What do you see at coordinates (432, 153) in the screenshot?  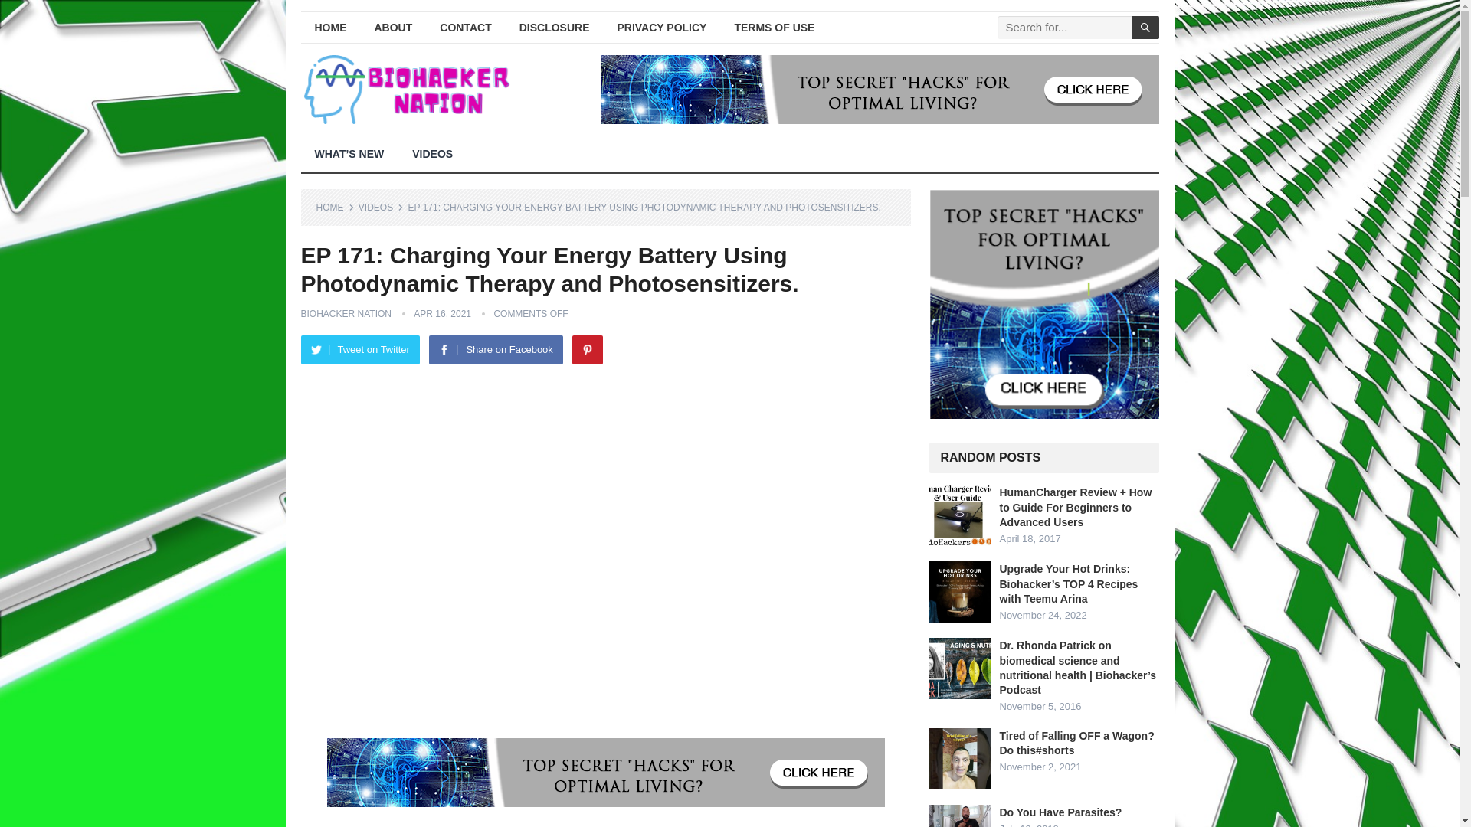 I see `VIDEOS` at bounding box center [432, 153].